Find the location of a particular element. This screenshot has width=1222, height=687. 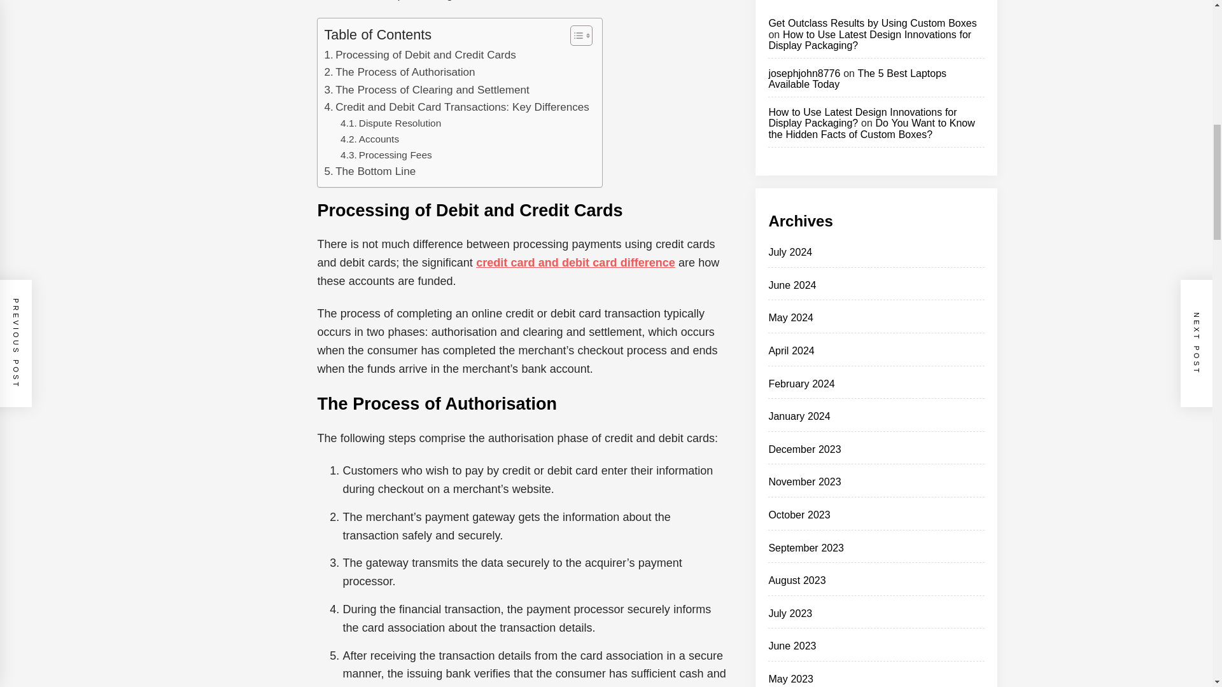

The Bottom Line is located at coordinates (369, 170).